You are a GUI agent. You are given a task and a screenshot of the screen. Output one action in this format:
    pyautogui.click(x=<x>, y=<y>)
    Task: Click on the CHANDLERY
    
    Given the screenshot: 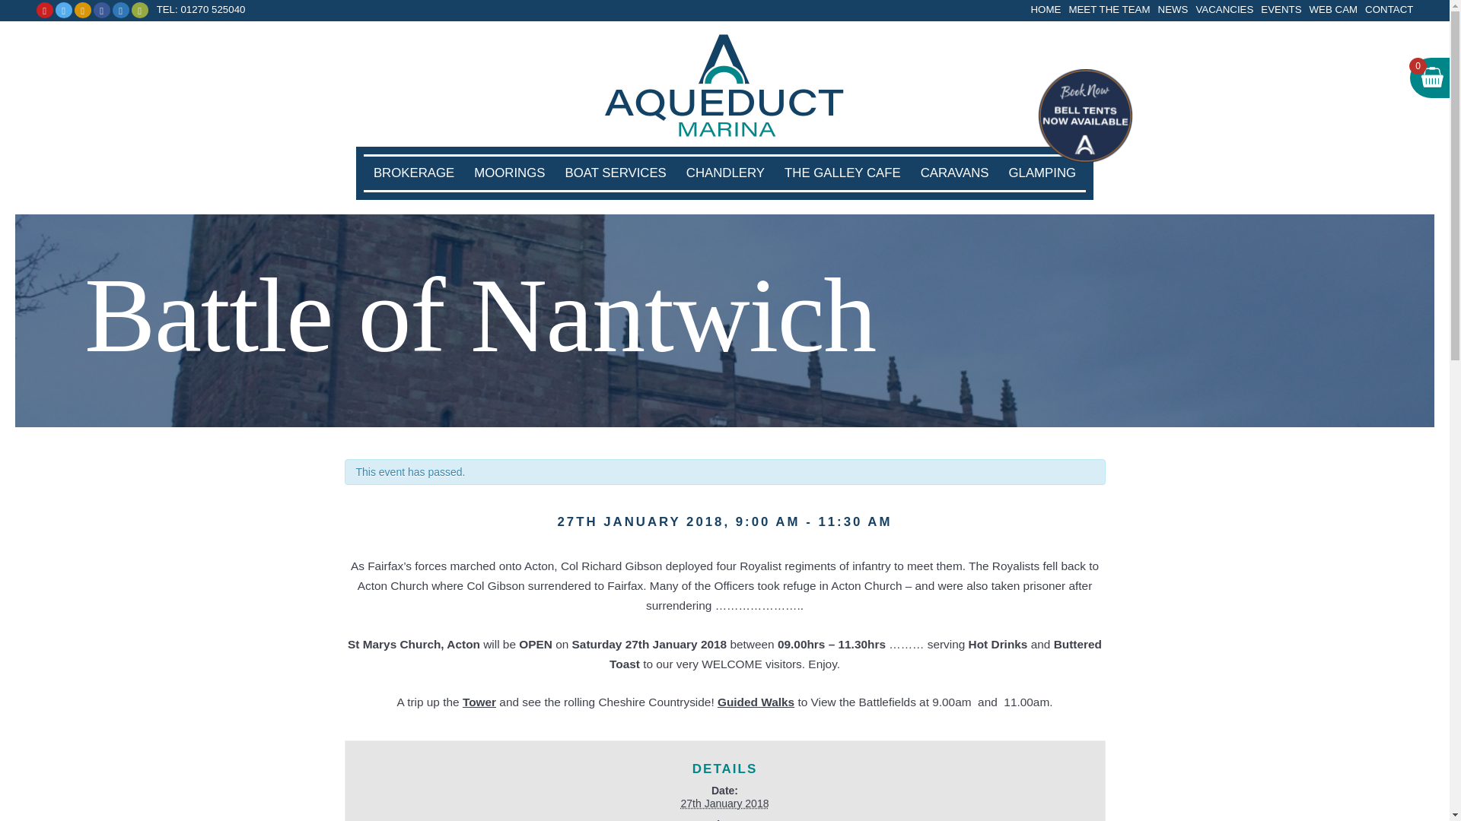 What is the action you would take?
    pyautogui.click(x=724, y=173)
    